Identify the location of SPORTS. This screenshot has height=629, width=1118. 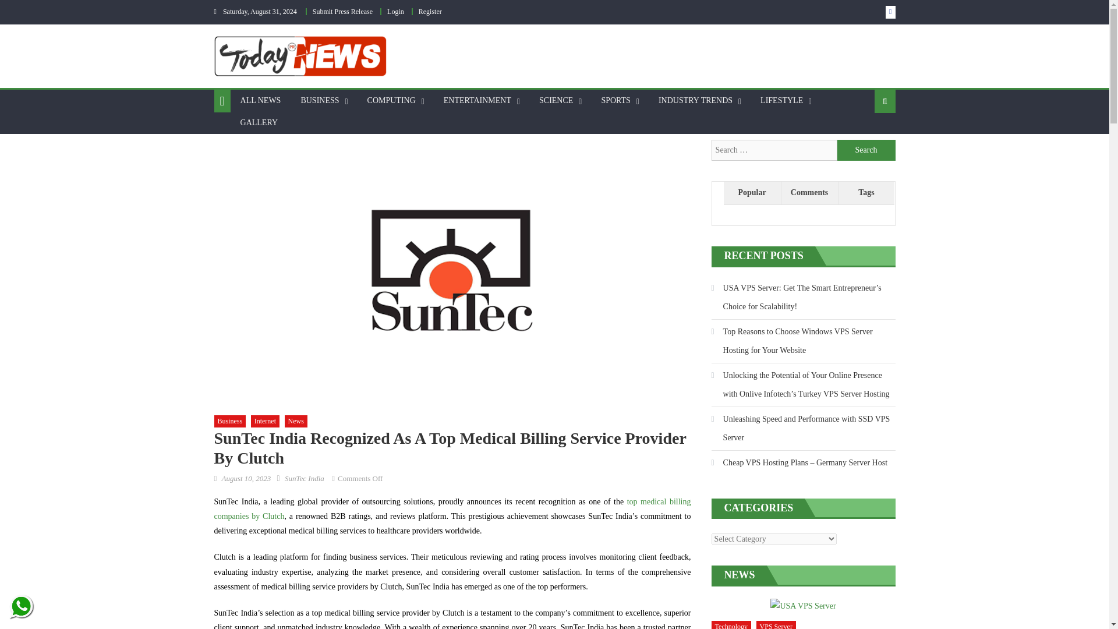
(616, 101).